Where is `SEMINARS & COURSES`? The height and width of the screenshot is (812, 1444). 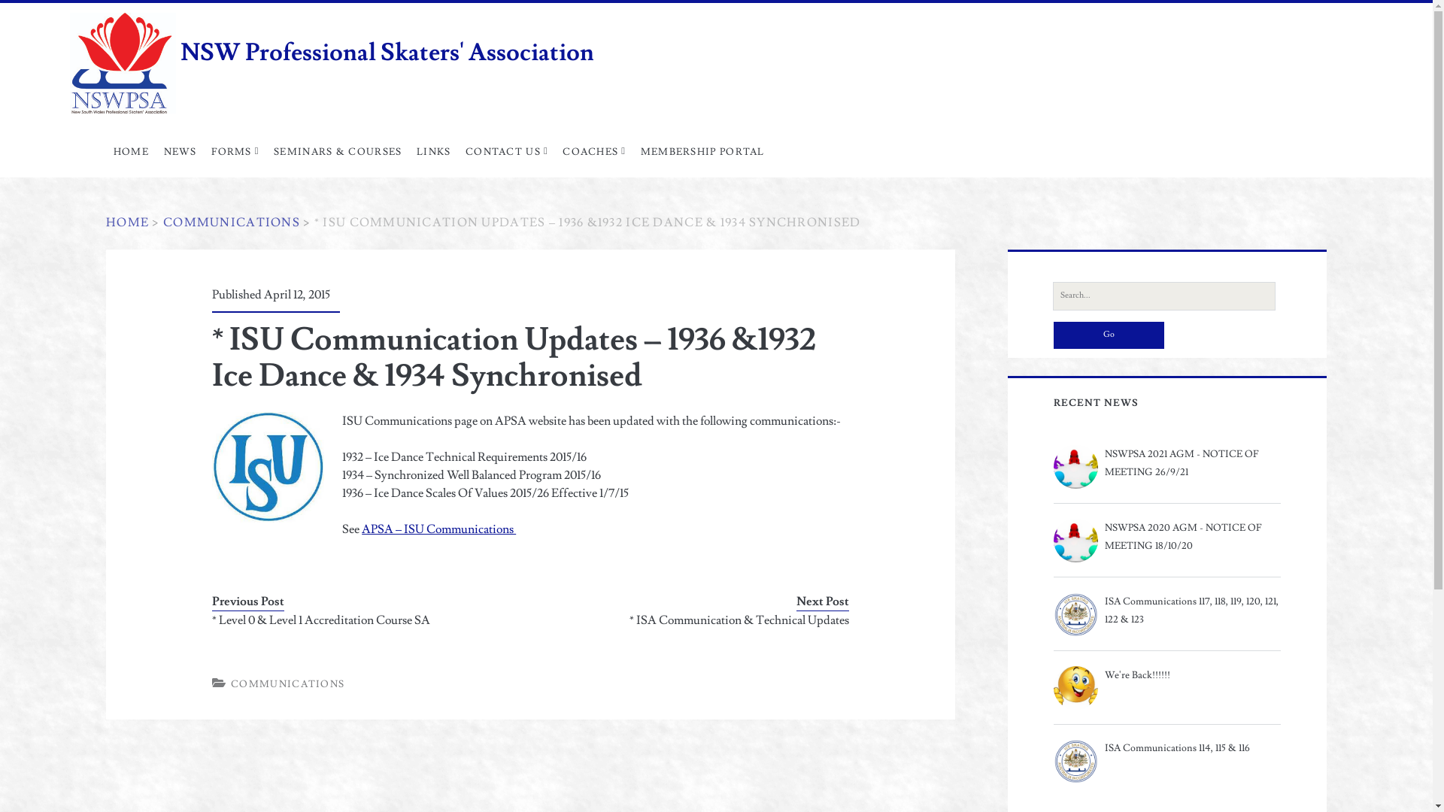 SEMINARS & COURSES is located at coordinates (338, 152).